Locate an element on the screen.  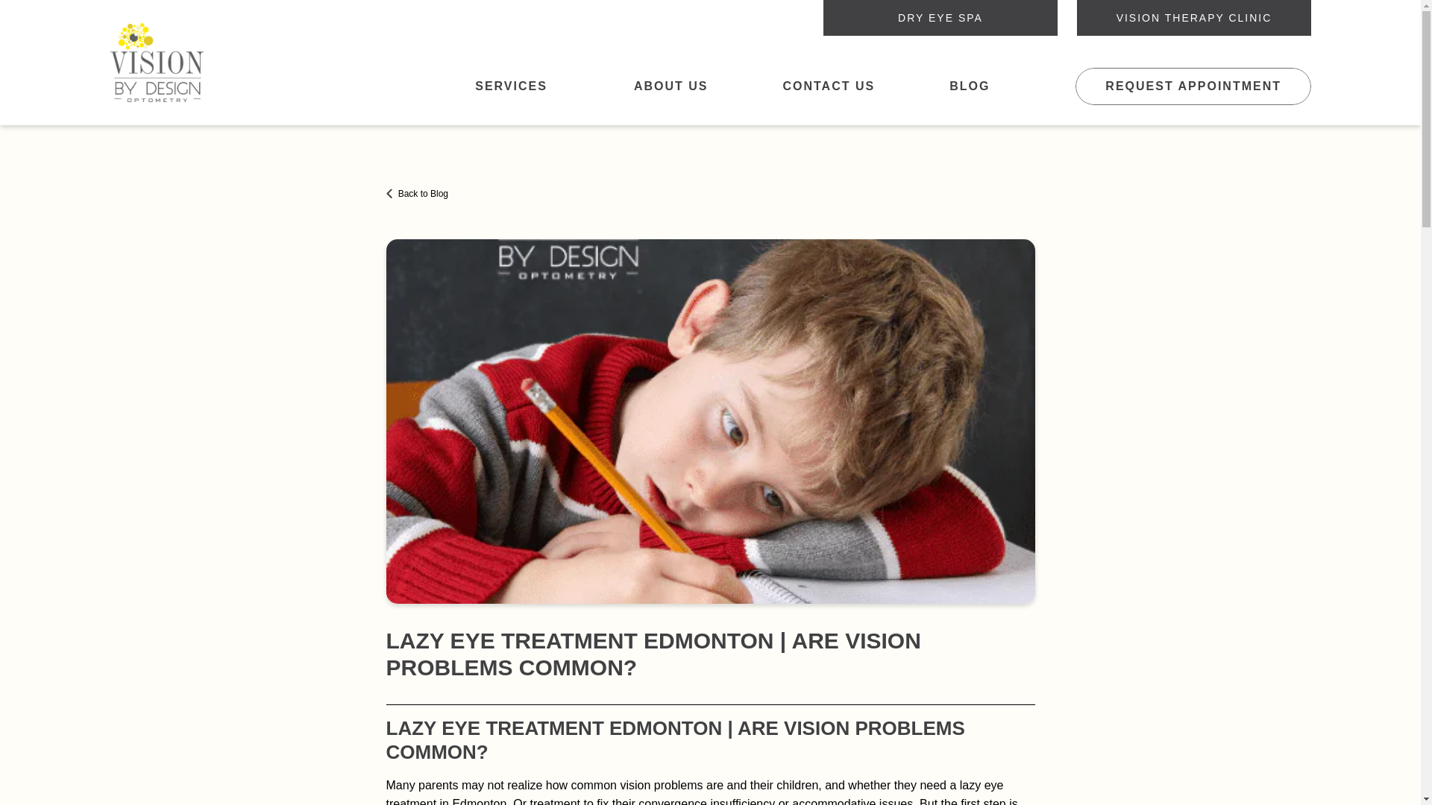
VISION THERAPY CLINIC is located at coordinates (1193, 18).